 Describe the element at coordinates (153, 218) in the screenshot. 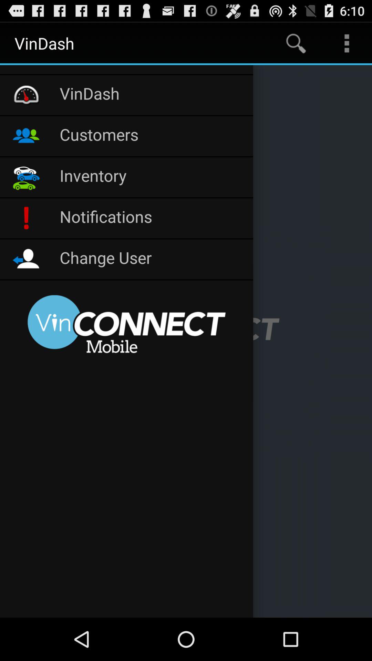

I see `jump to the notifications icon` at that location.